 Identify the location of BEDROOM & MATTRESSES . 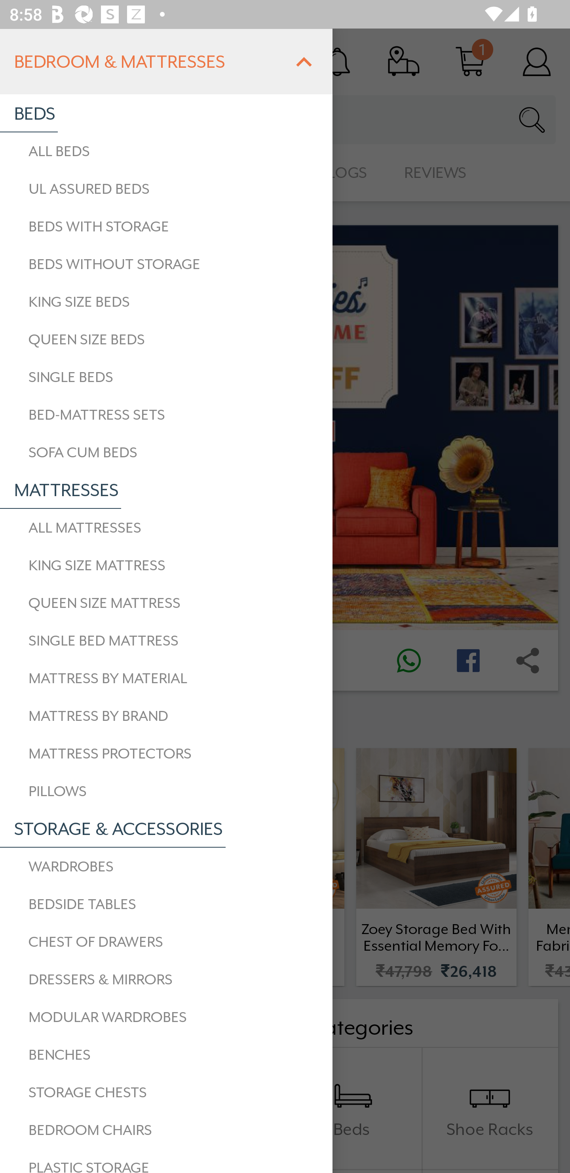
(166, 61).